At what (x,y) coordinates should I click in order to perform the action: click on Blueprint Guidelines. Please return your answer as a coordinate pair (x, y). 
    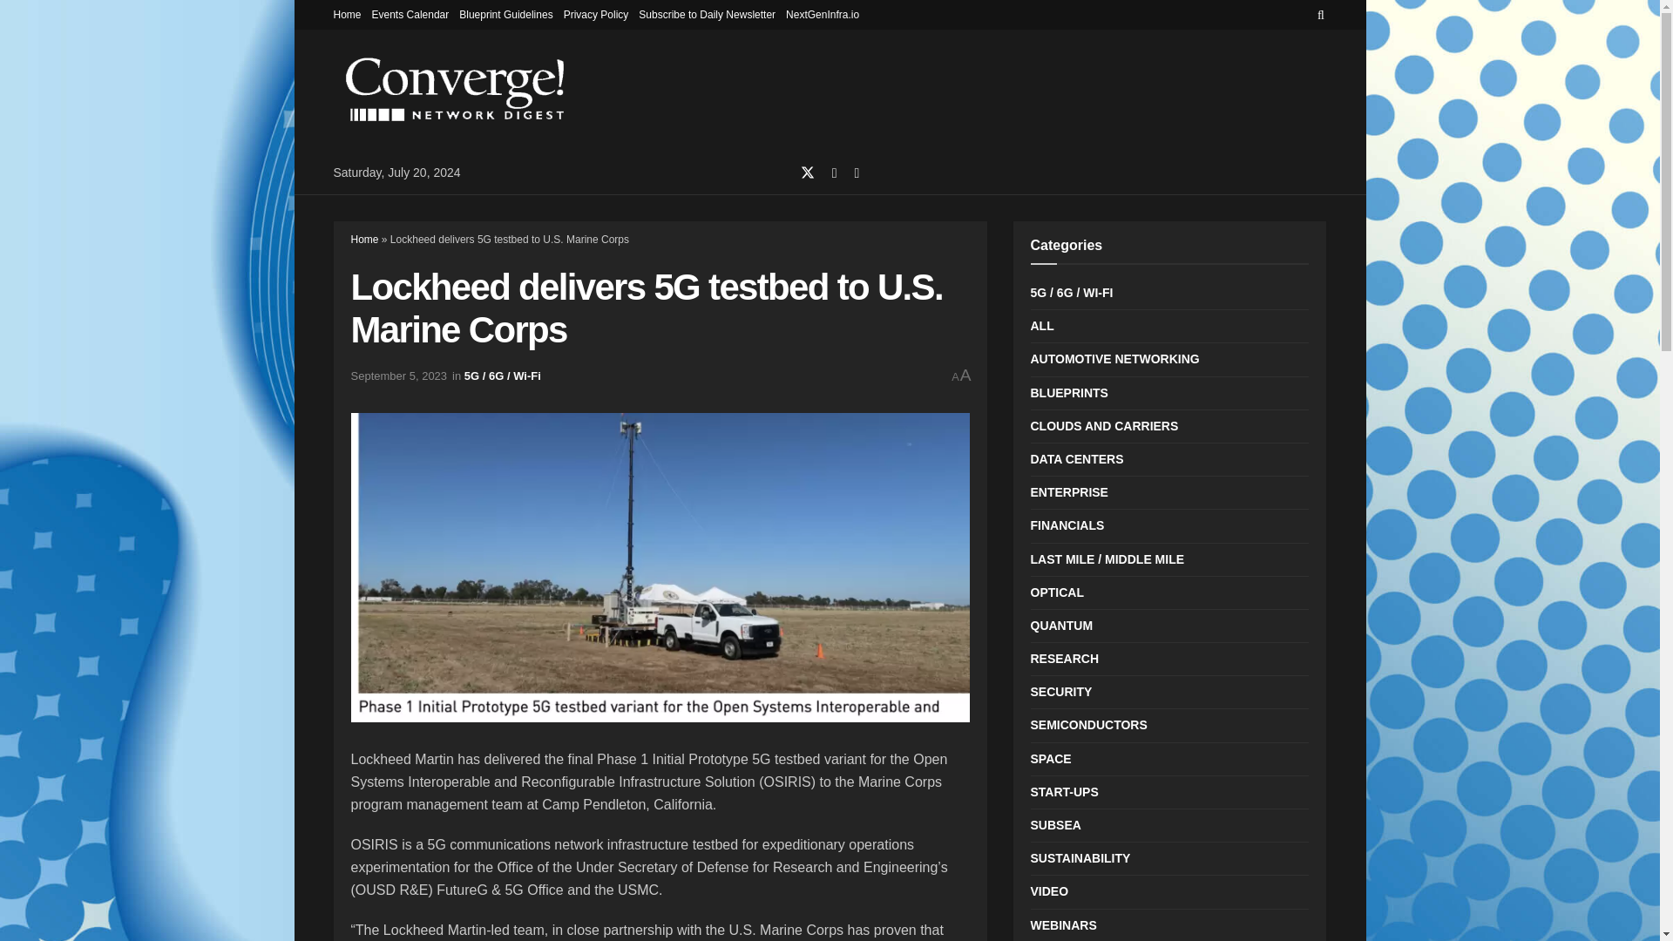
    Looking at the image, I should click on (505, 14).